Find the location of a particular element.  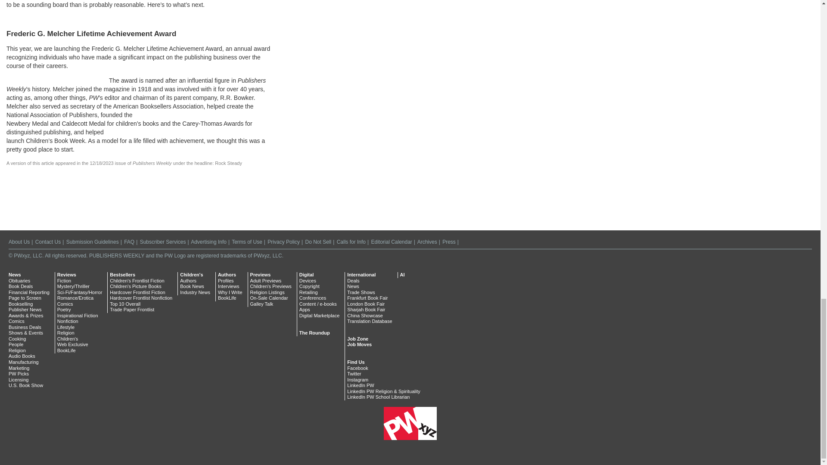

Subscriber Services is located at coordinates (163, 242).